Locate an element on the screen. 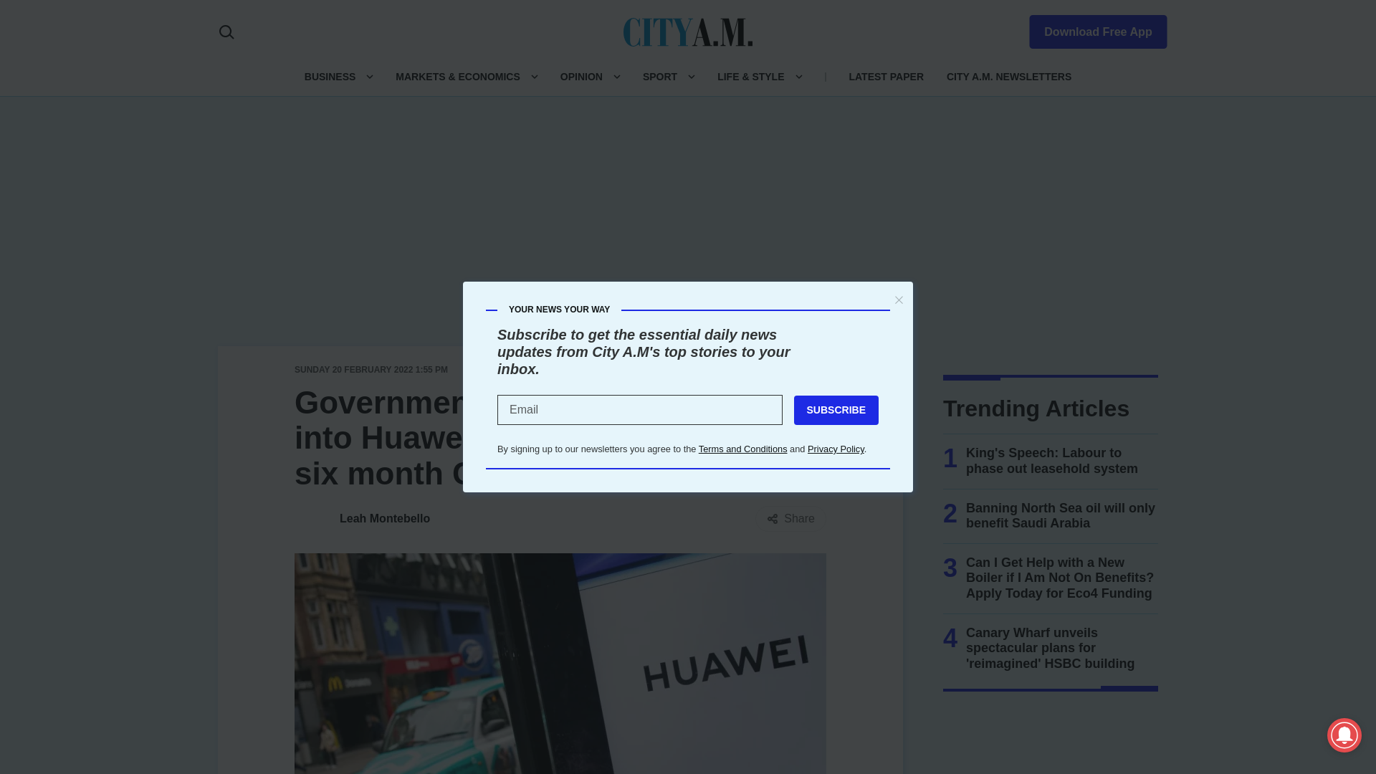  Download Free App is located at coordinates (1089, 29).